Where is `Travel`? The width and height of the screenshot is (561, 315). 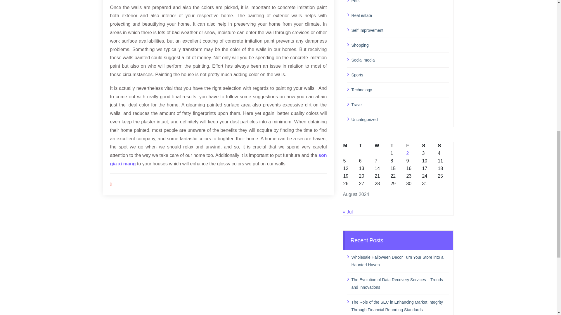 Travel is located at coordinates (400, 104).